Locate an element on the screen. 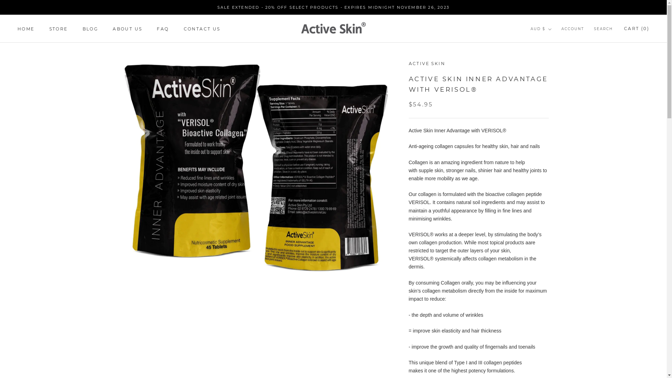  AFN is located at coordinates (553, 53).